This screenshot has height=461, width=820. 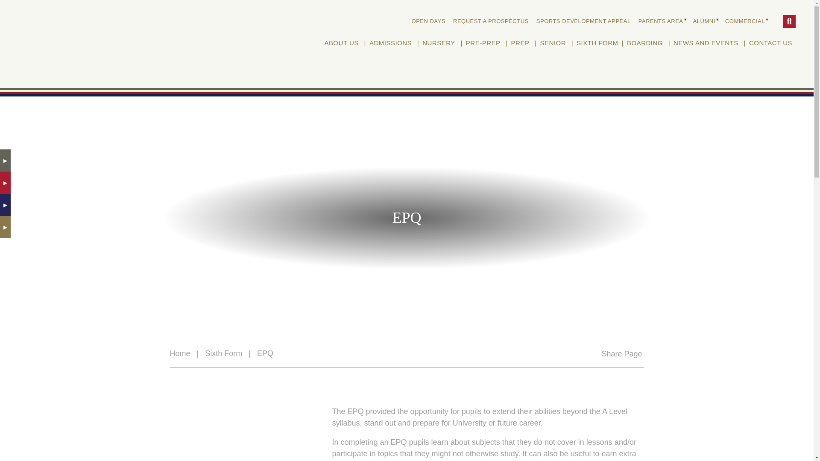 I want to click on Go to Sixth Form., so click(x=223, y=353).